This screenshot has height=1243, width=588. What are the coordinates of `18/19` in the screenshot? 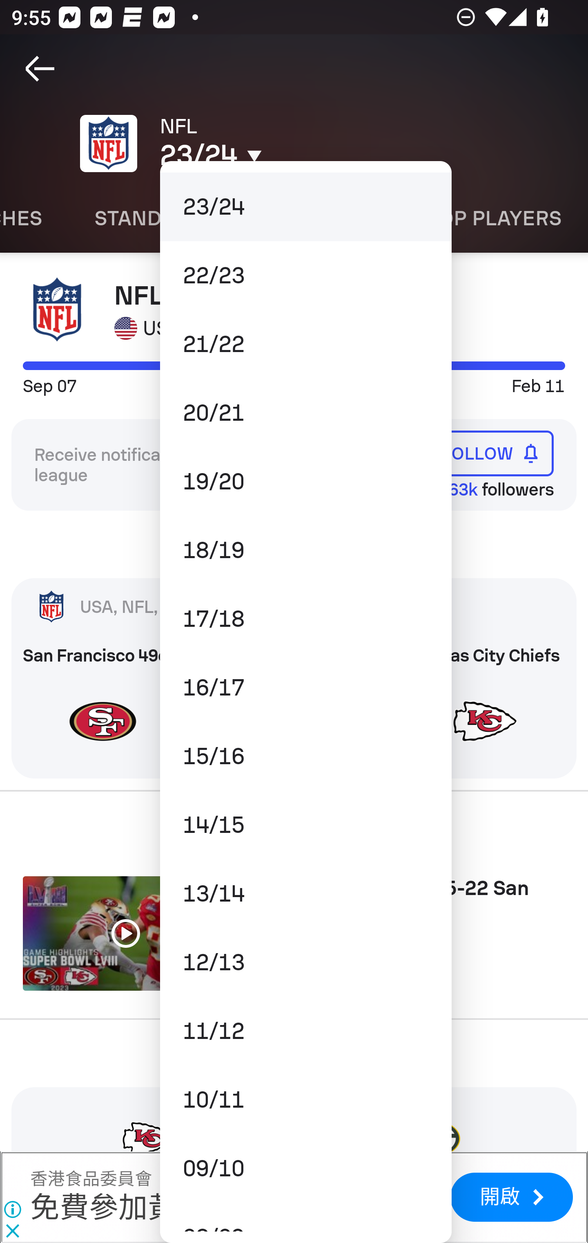 It's located at (305, 550).